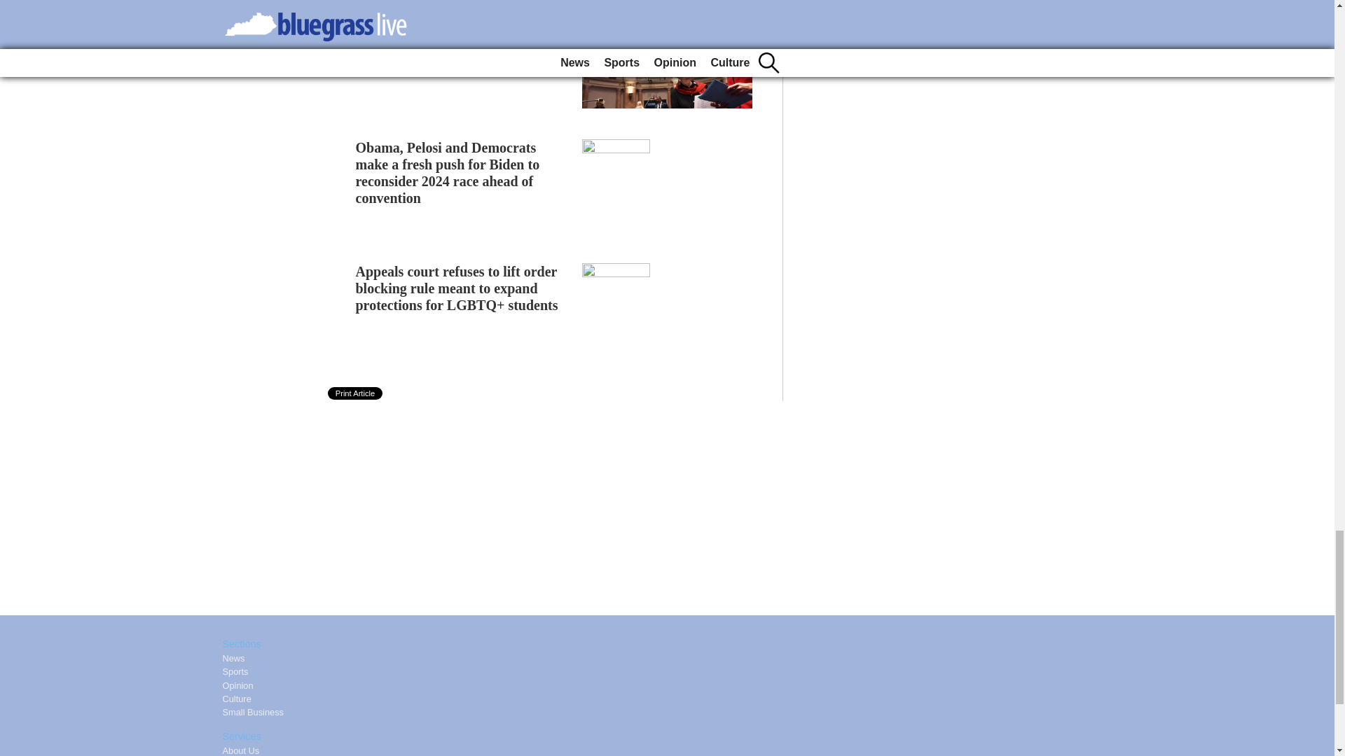  Describe the element at coordinates (453, 31) in the screenshot. I see `DEI is back: Lawmakers reopen talks for 2025` at that location.